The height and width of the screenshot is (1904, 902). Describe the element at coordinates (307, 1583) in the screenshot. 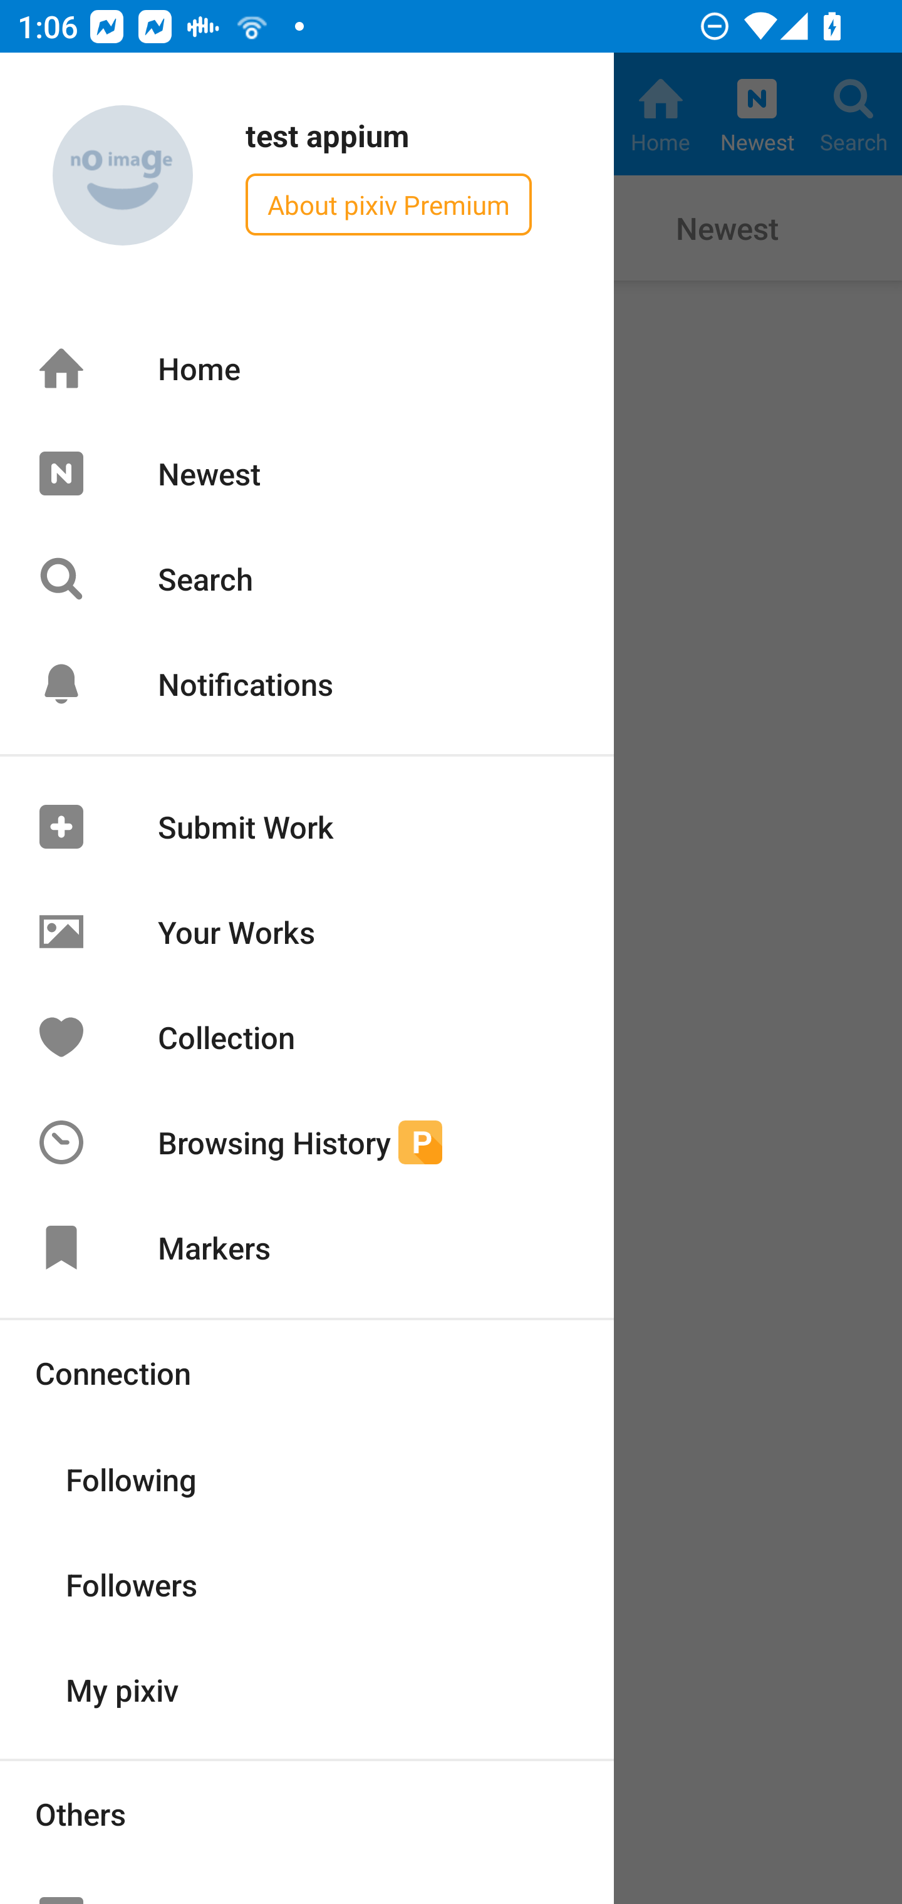

I see `　Followers` at that location.